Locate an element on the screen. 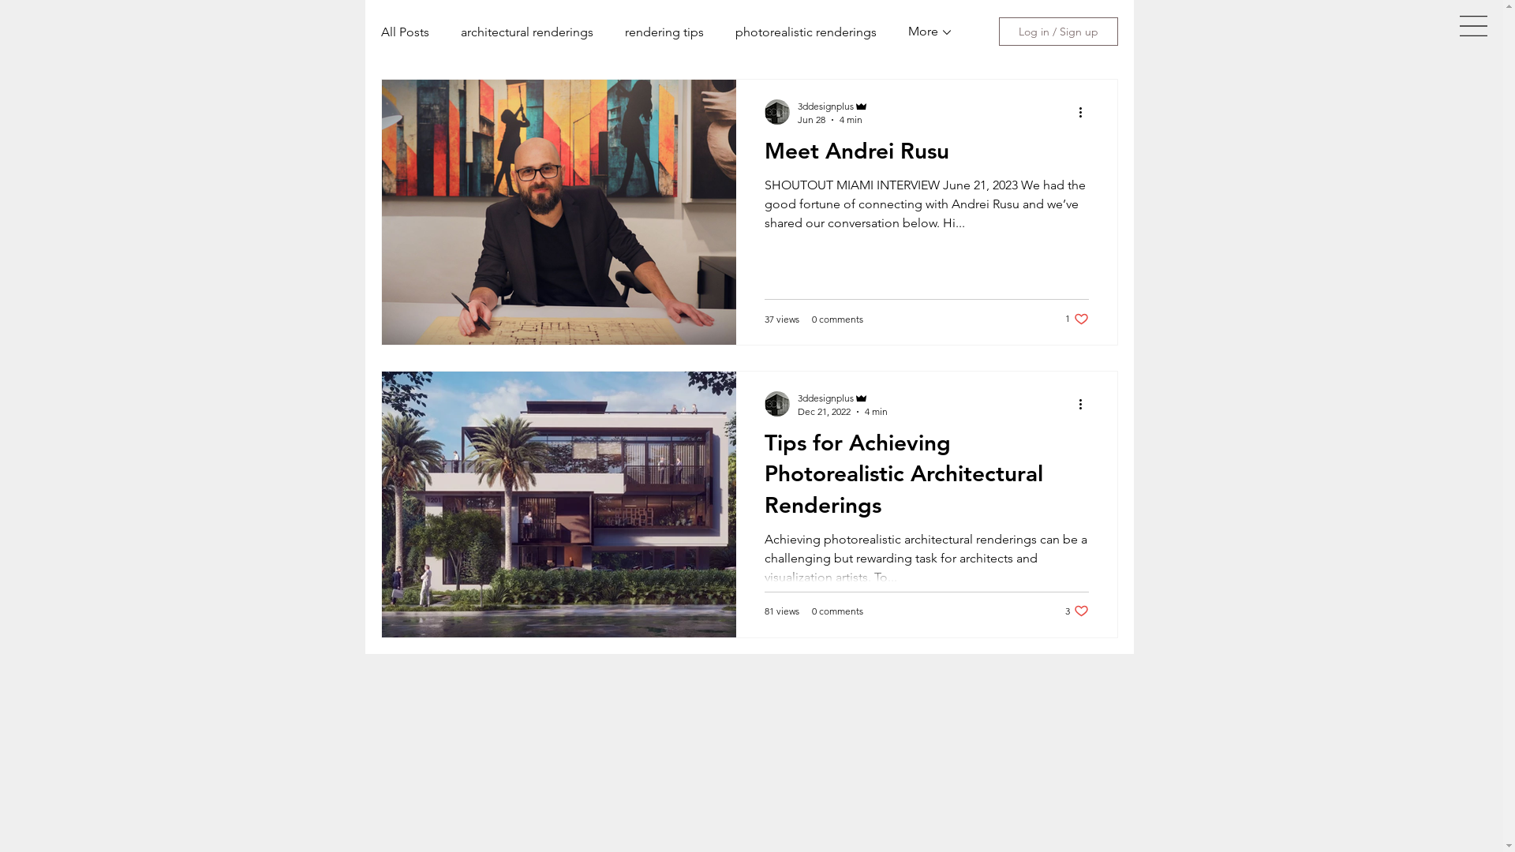 The height and width of the screenshot is (852, 1515). 0 comments is located at coordinates (836, 319).